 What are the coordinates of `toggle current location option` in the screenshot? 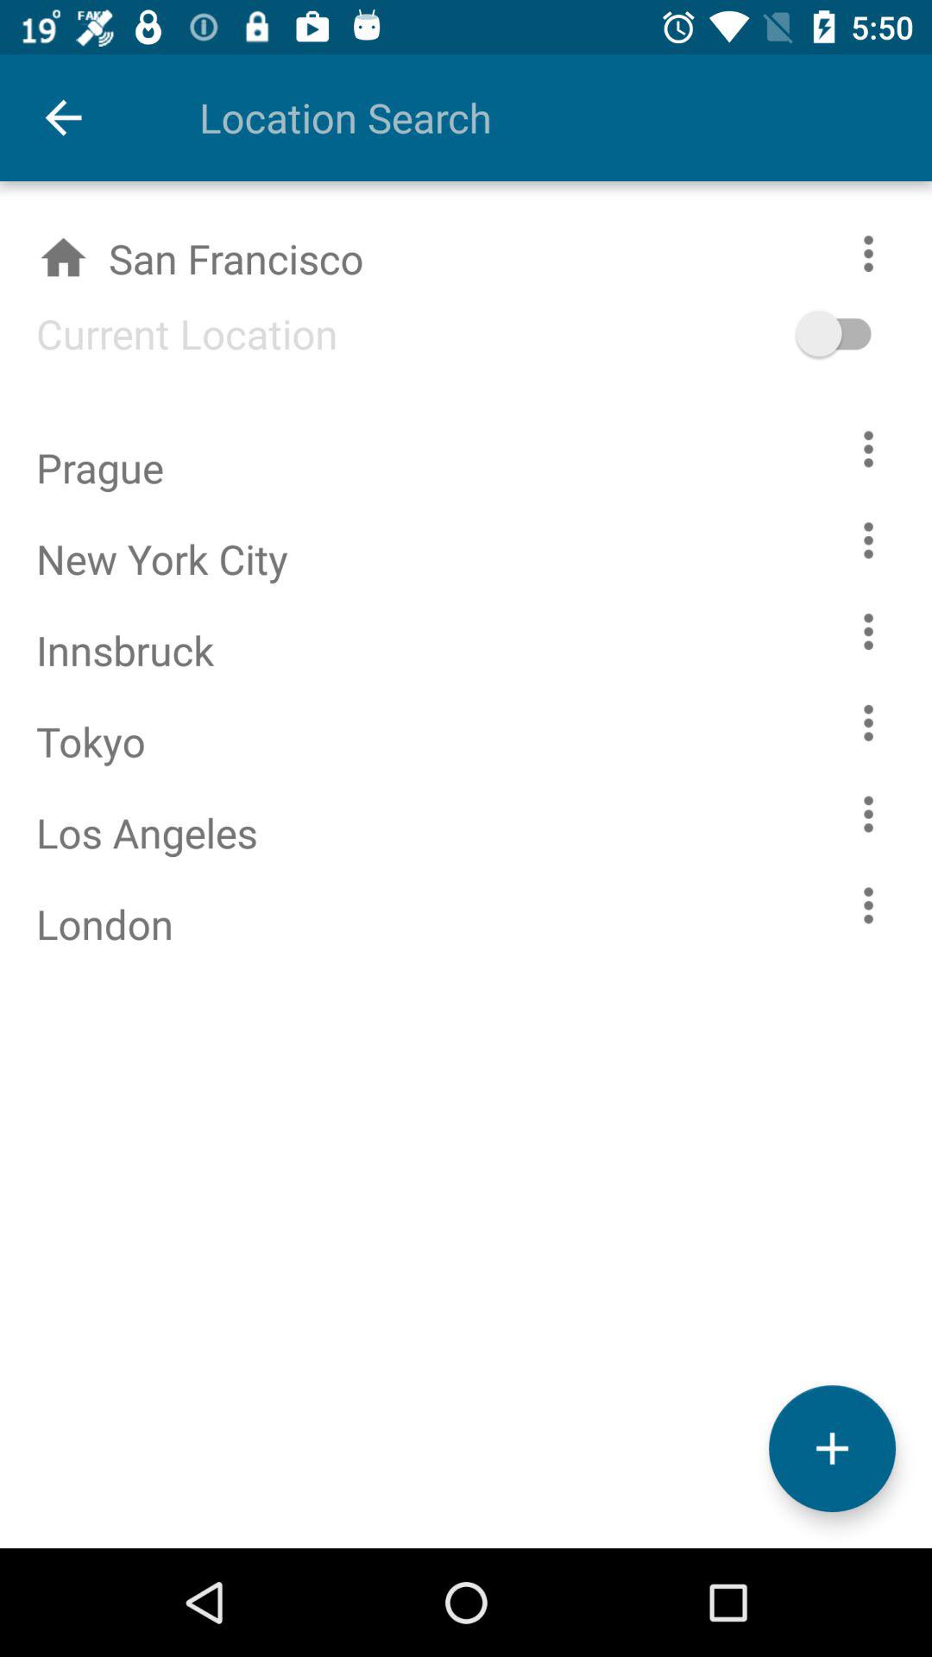 It's located at (860, 333).